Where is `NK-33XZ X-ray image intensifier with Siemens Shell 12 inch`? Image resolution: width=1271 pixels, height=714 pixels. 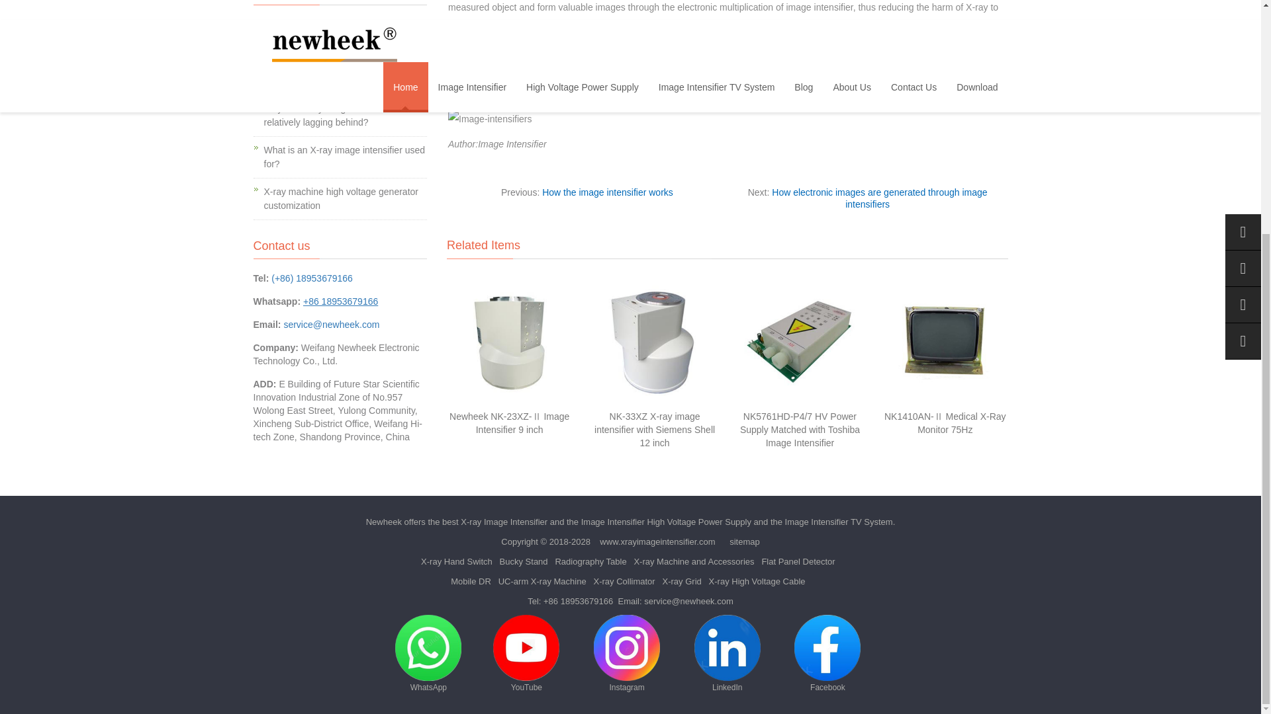 NK-33XZ X-ray image intensifier with Siemens Shell 12 inch is located at coordinates (654, 430).